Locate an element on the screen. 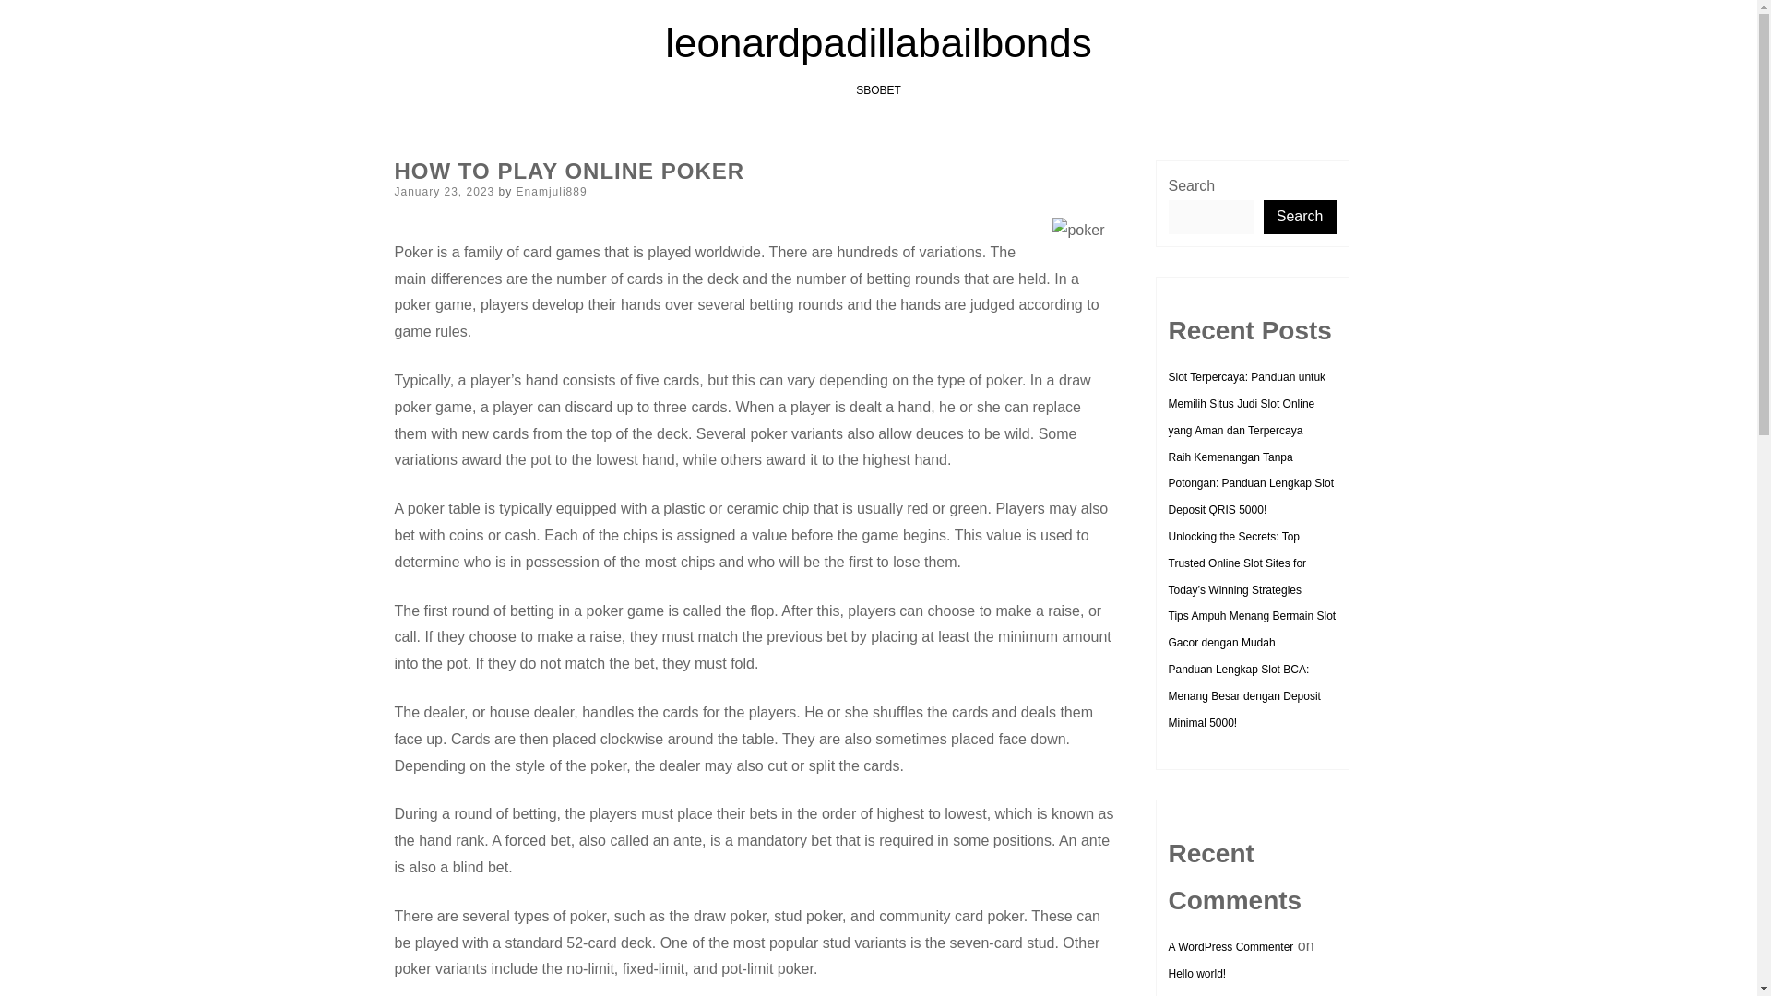 The width and height of the screenshot is (1771, 996). Tips Ampuh Menang Bermain Slot Gacor dengan Mudah is located at coordinates (1251, 629).